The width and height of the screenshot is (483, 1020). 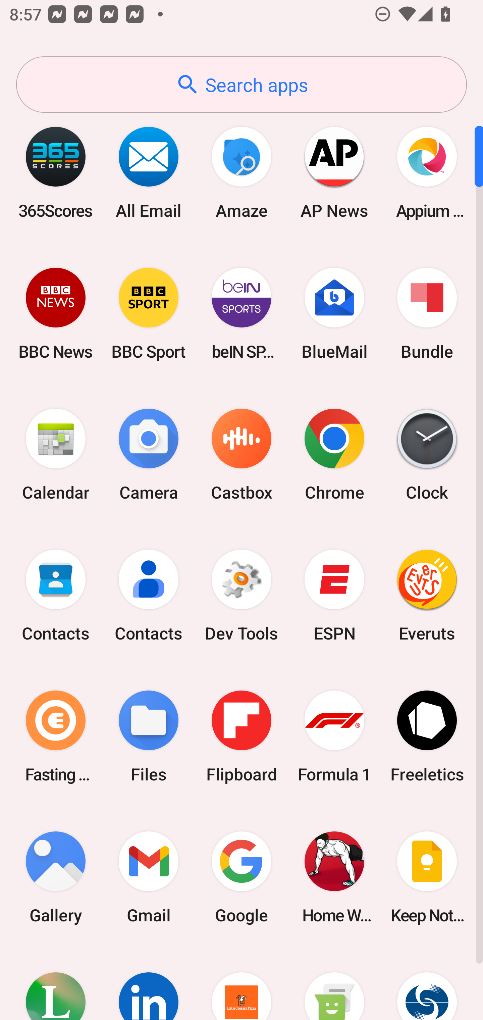 I want to click on ESPN, so click(x=334, y=596).